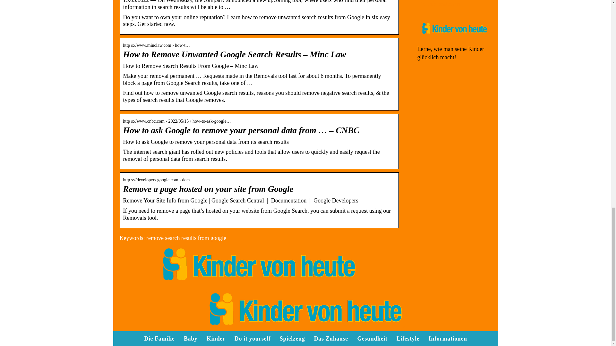  What do you see at coordinates (292, 338) in the screenshot?
I see `Spielzeug` at bounding box center [292, 338].